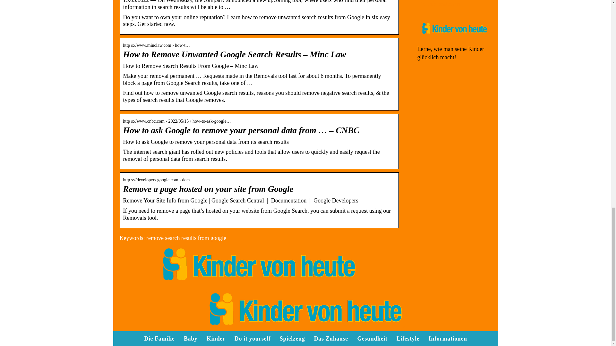  What do you see at coordinates (292, 338) in the screenshot?
I see `Spielzeug` at bounding box center [292, 338].